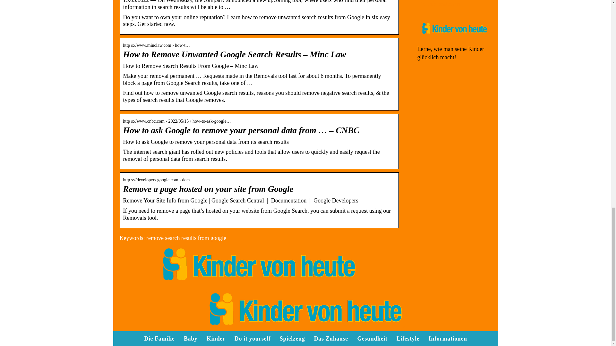  What do you see at coordinates (292, 338) in the screenshot?
I see `Spielzeug` at bounding box center [292, 338].